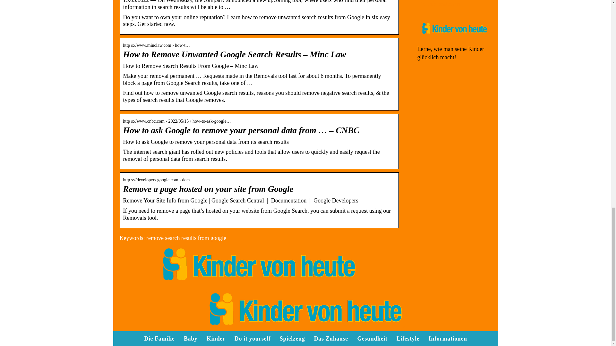  What do you see at coordinates (292, 338) in the screenshot?
I see `Spielzeug` at bounding box center [292, 338].